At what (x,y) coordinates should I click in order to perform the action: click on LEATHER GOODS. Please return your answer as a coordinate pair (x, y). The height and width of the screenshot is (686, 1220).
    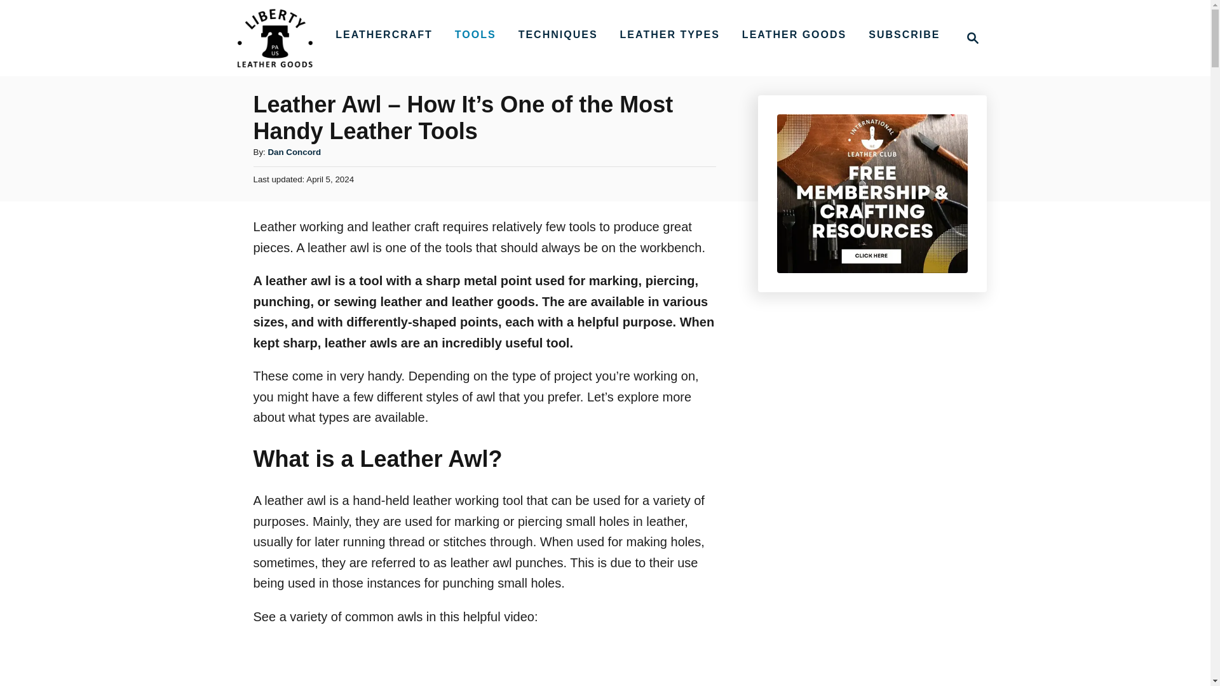
    Looking at the image, I should click on (794, 34).